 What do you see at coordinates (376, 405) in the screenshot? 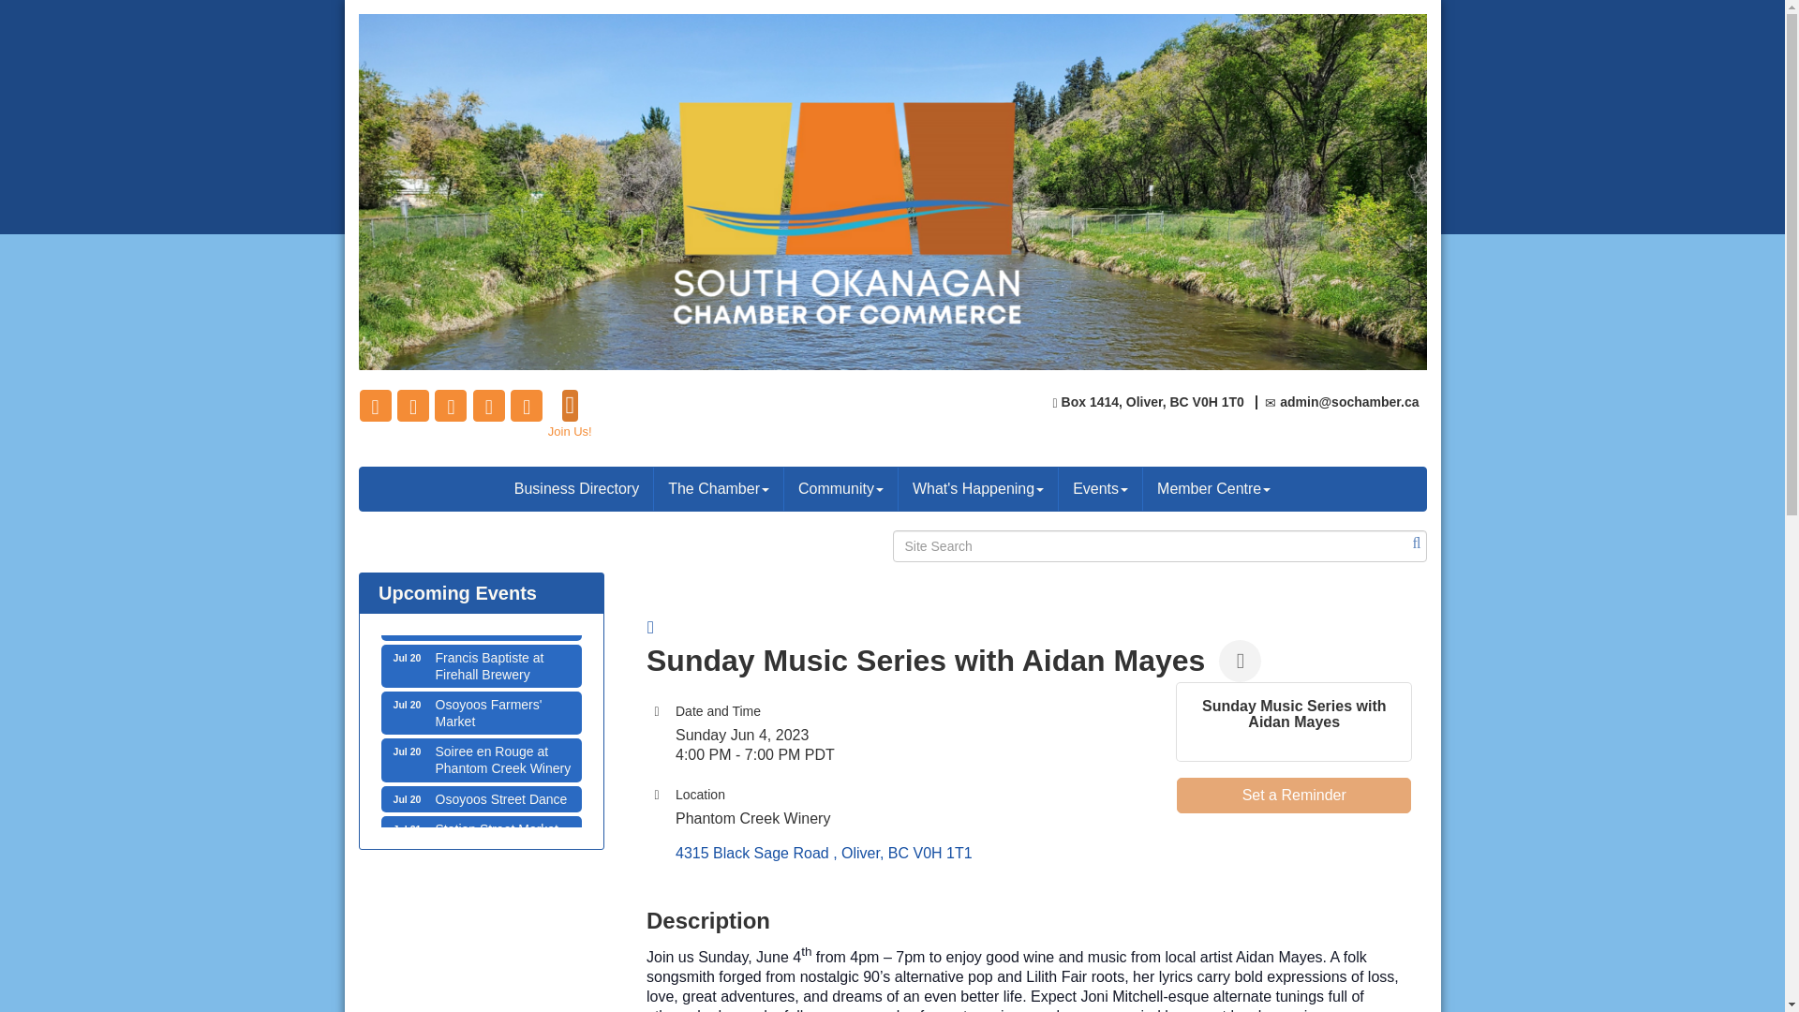
I see `Soiree en Rouge at Phantom Creek Winery` at bounding box center [376, 405].